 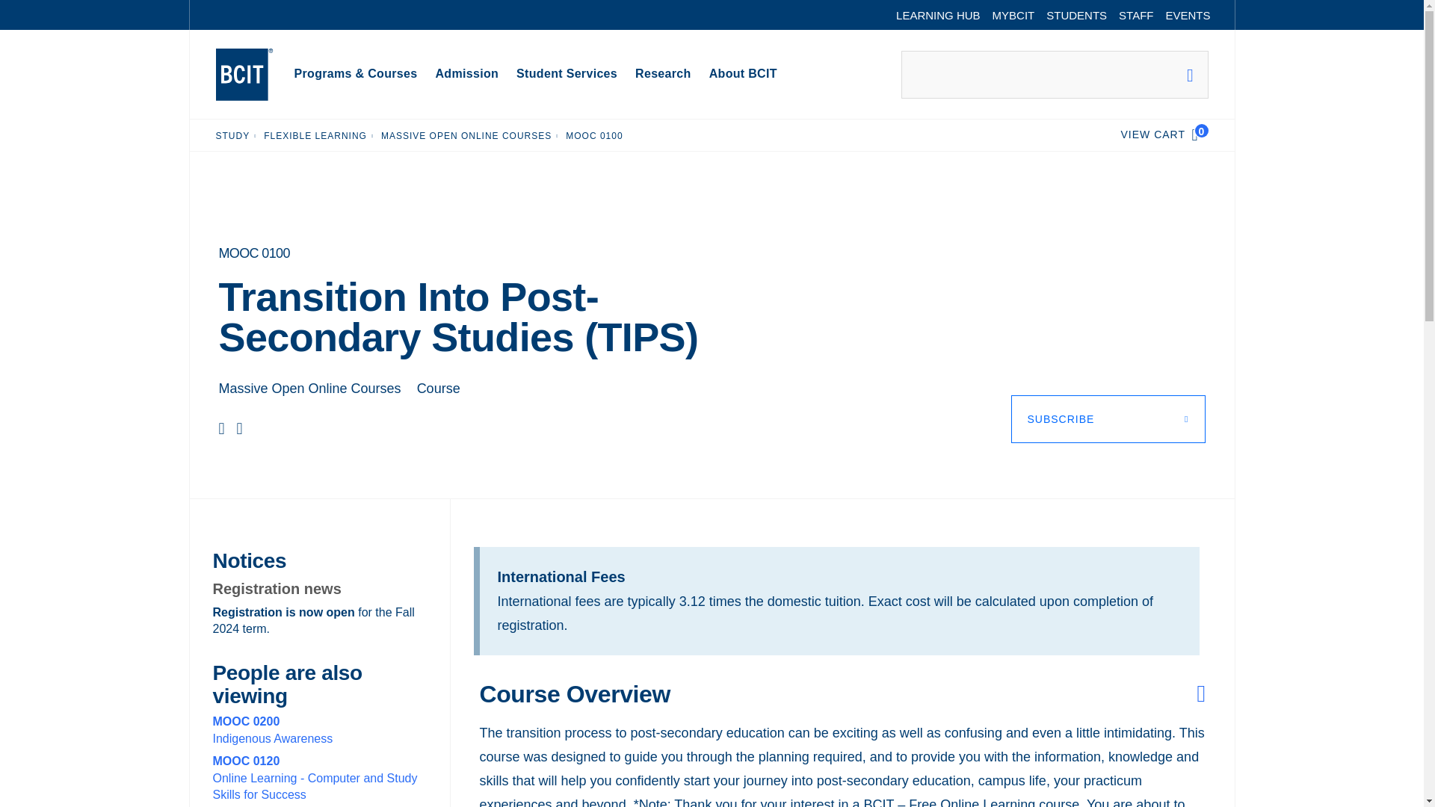 What do you see at coordinates (567, 75) in the screenshot?
I see `Student Services` at bounding box center [567, 75].